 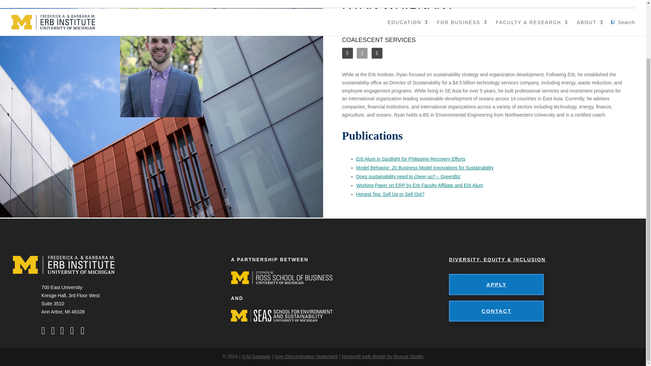 I want to click on RyanWhisnant, so click(x=161, y=62).